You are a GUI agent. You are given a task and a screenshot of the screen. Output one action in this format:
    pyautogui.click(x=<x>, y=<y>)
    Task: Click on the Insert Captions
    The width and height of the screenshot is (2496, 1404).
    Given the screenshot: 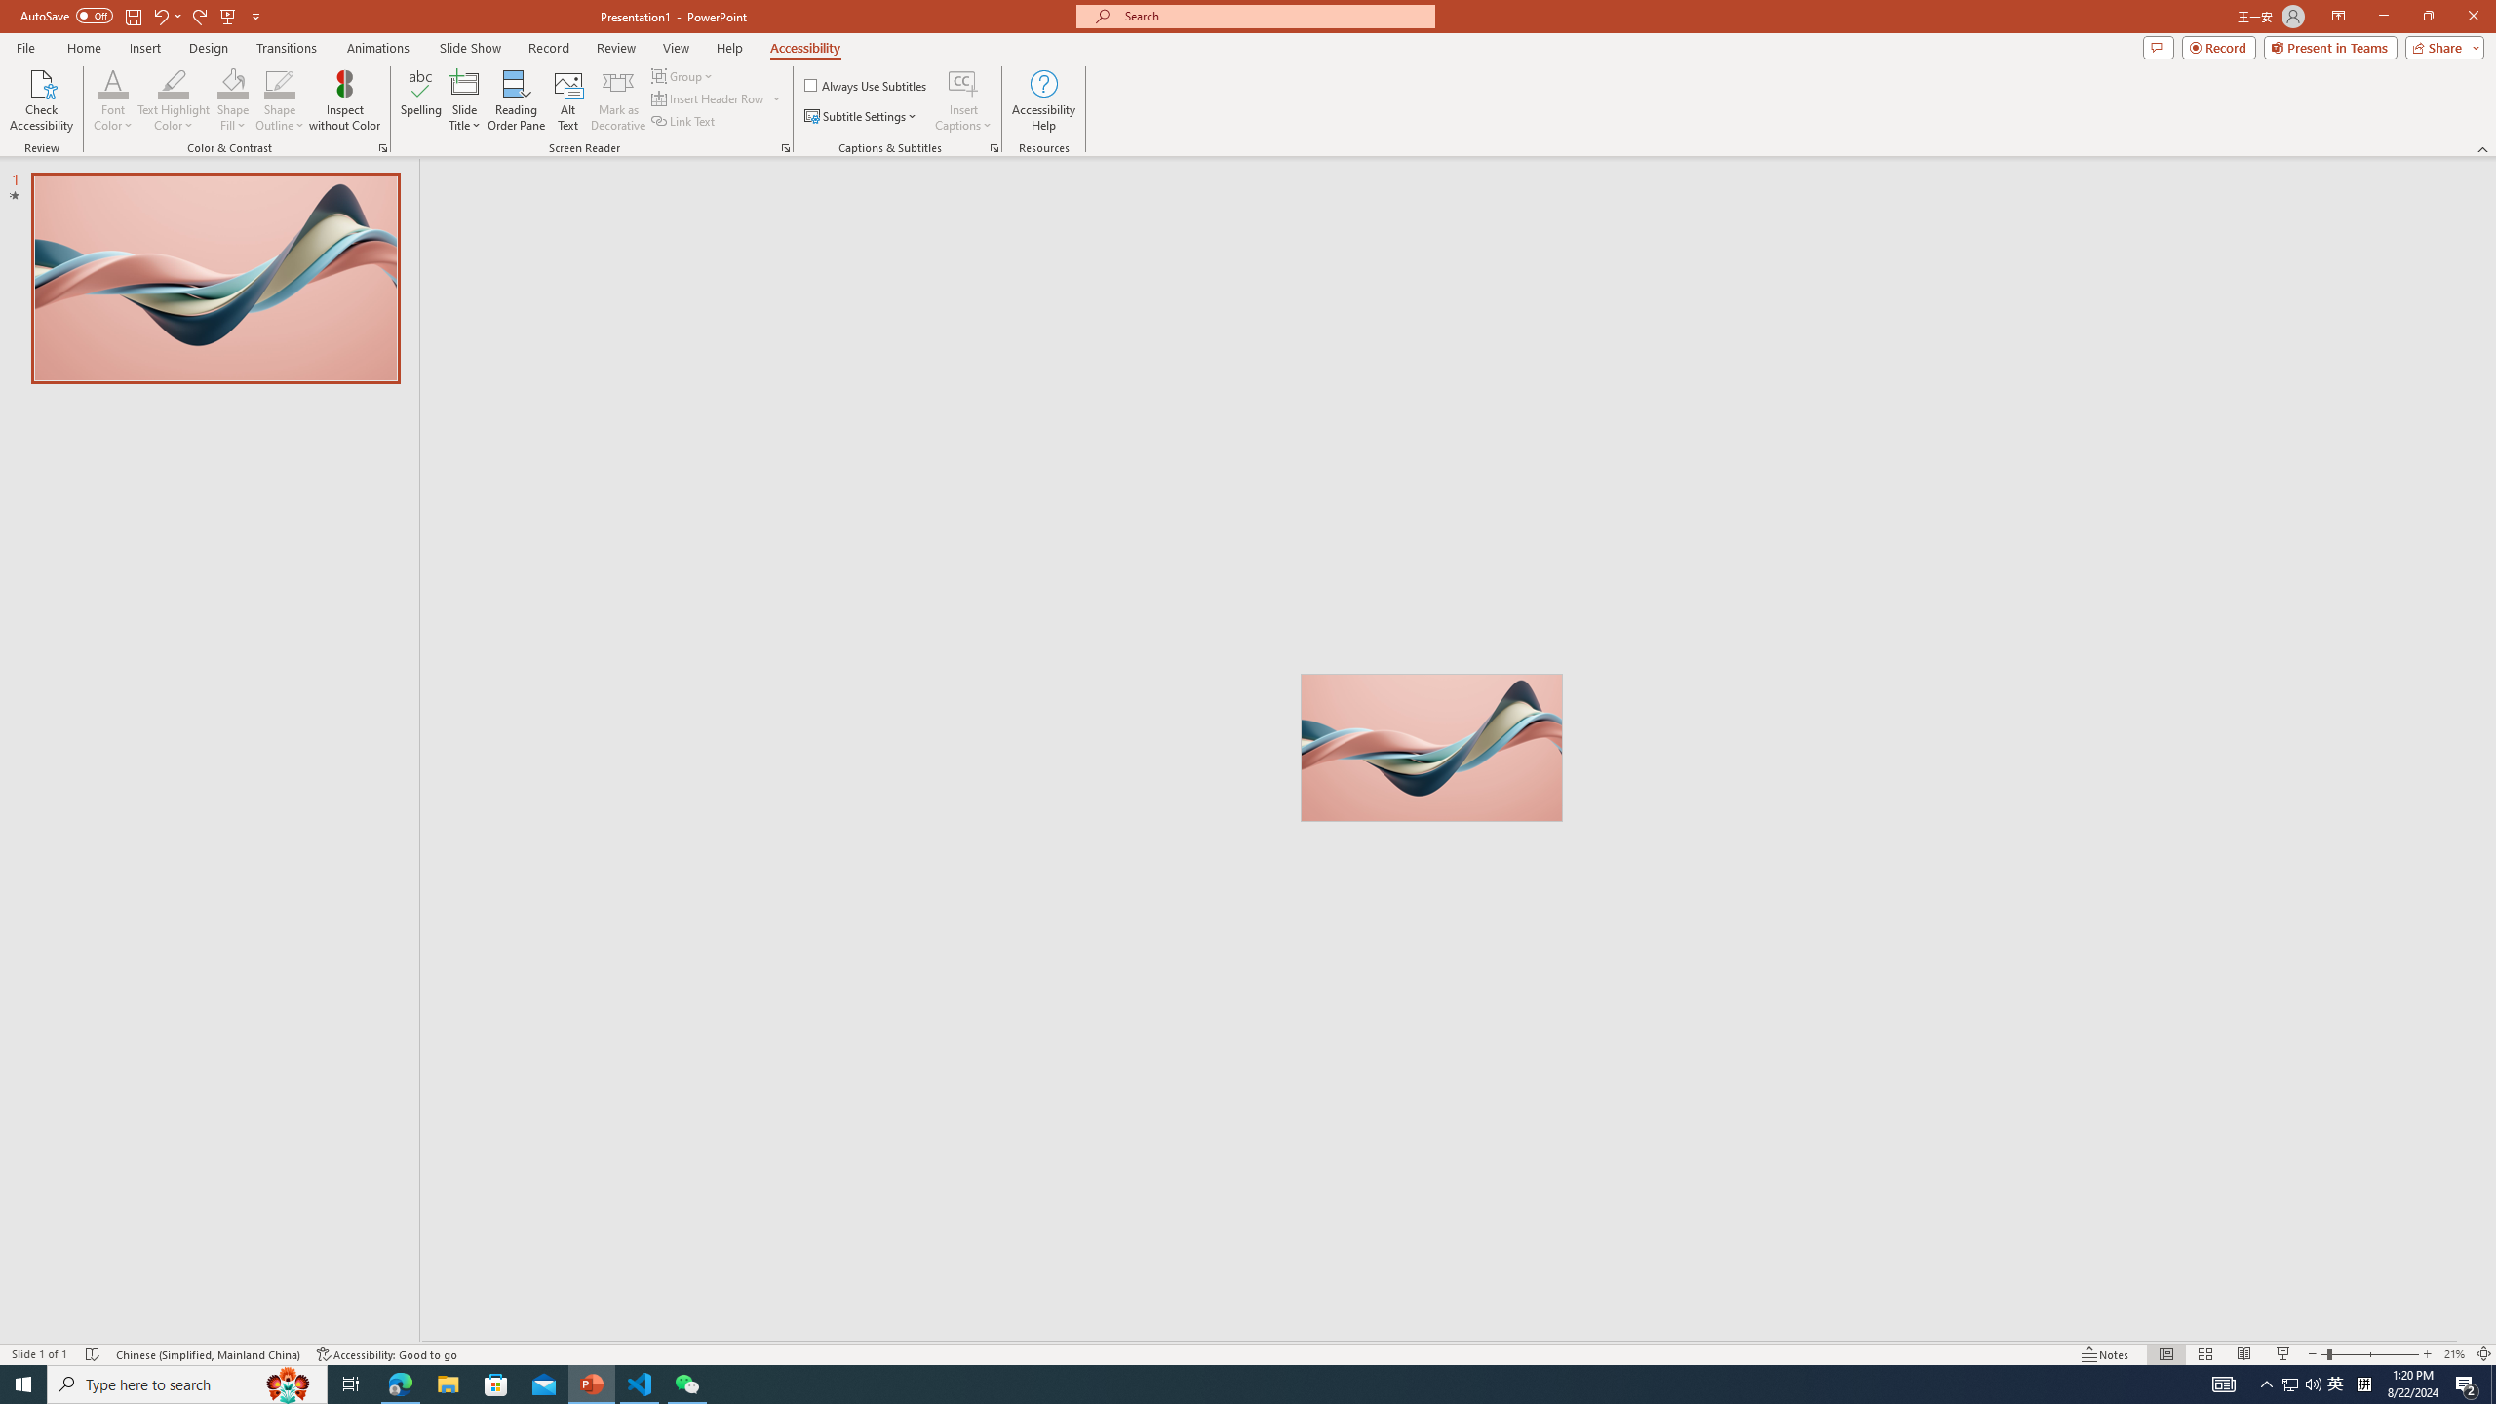 What is the action you would take?
    pyautogui.click(x=963, y=100)
    